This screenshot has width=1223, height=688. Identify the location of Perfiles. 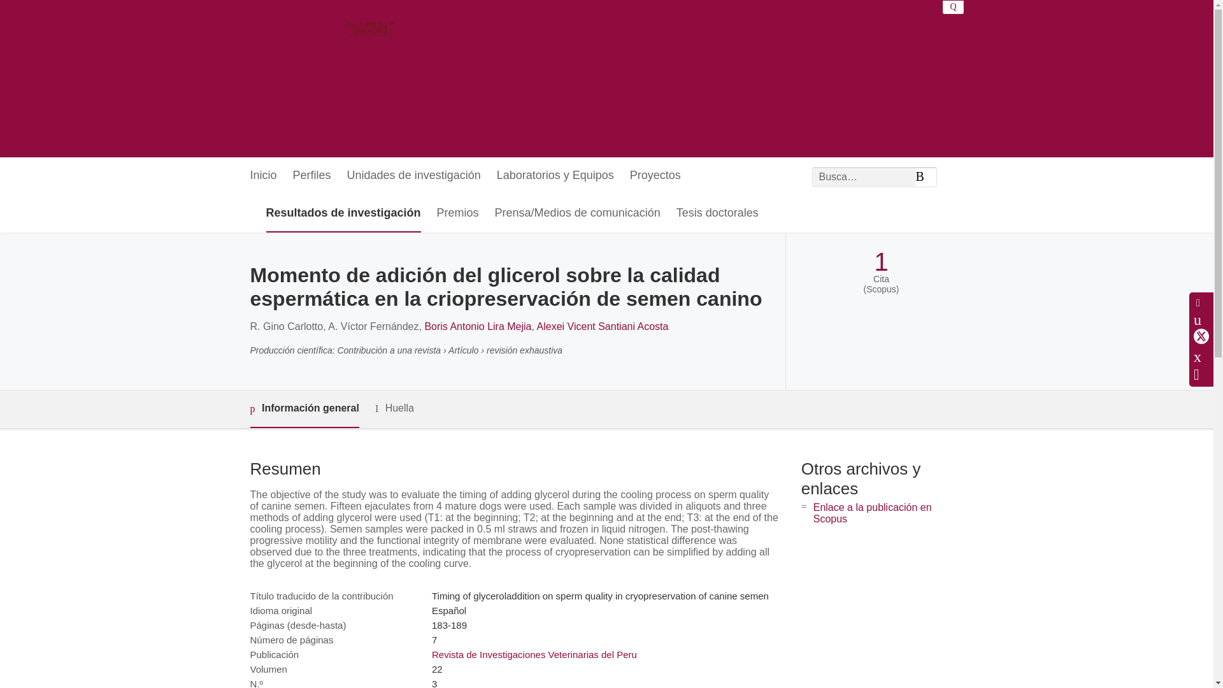
(312, 176).